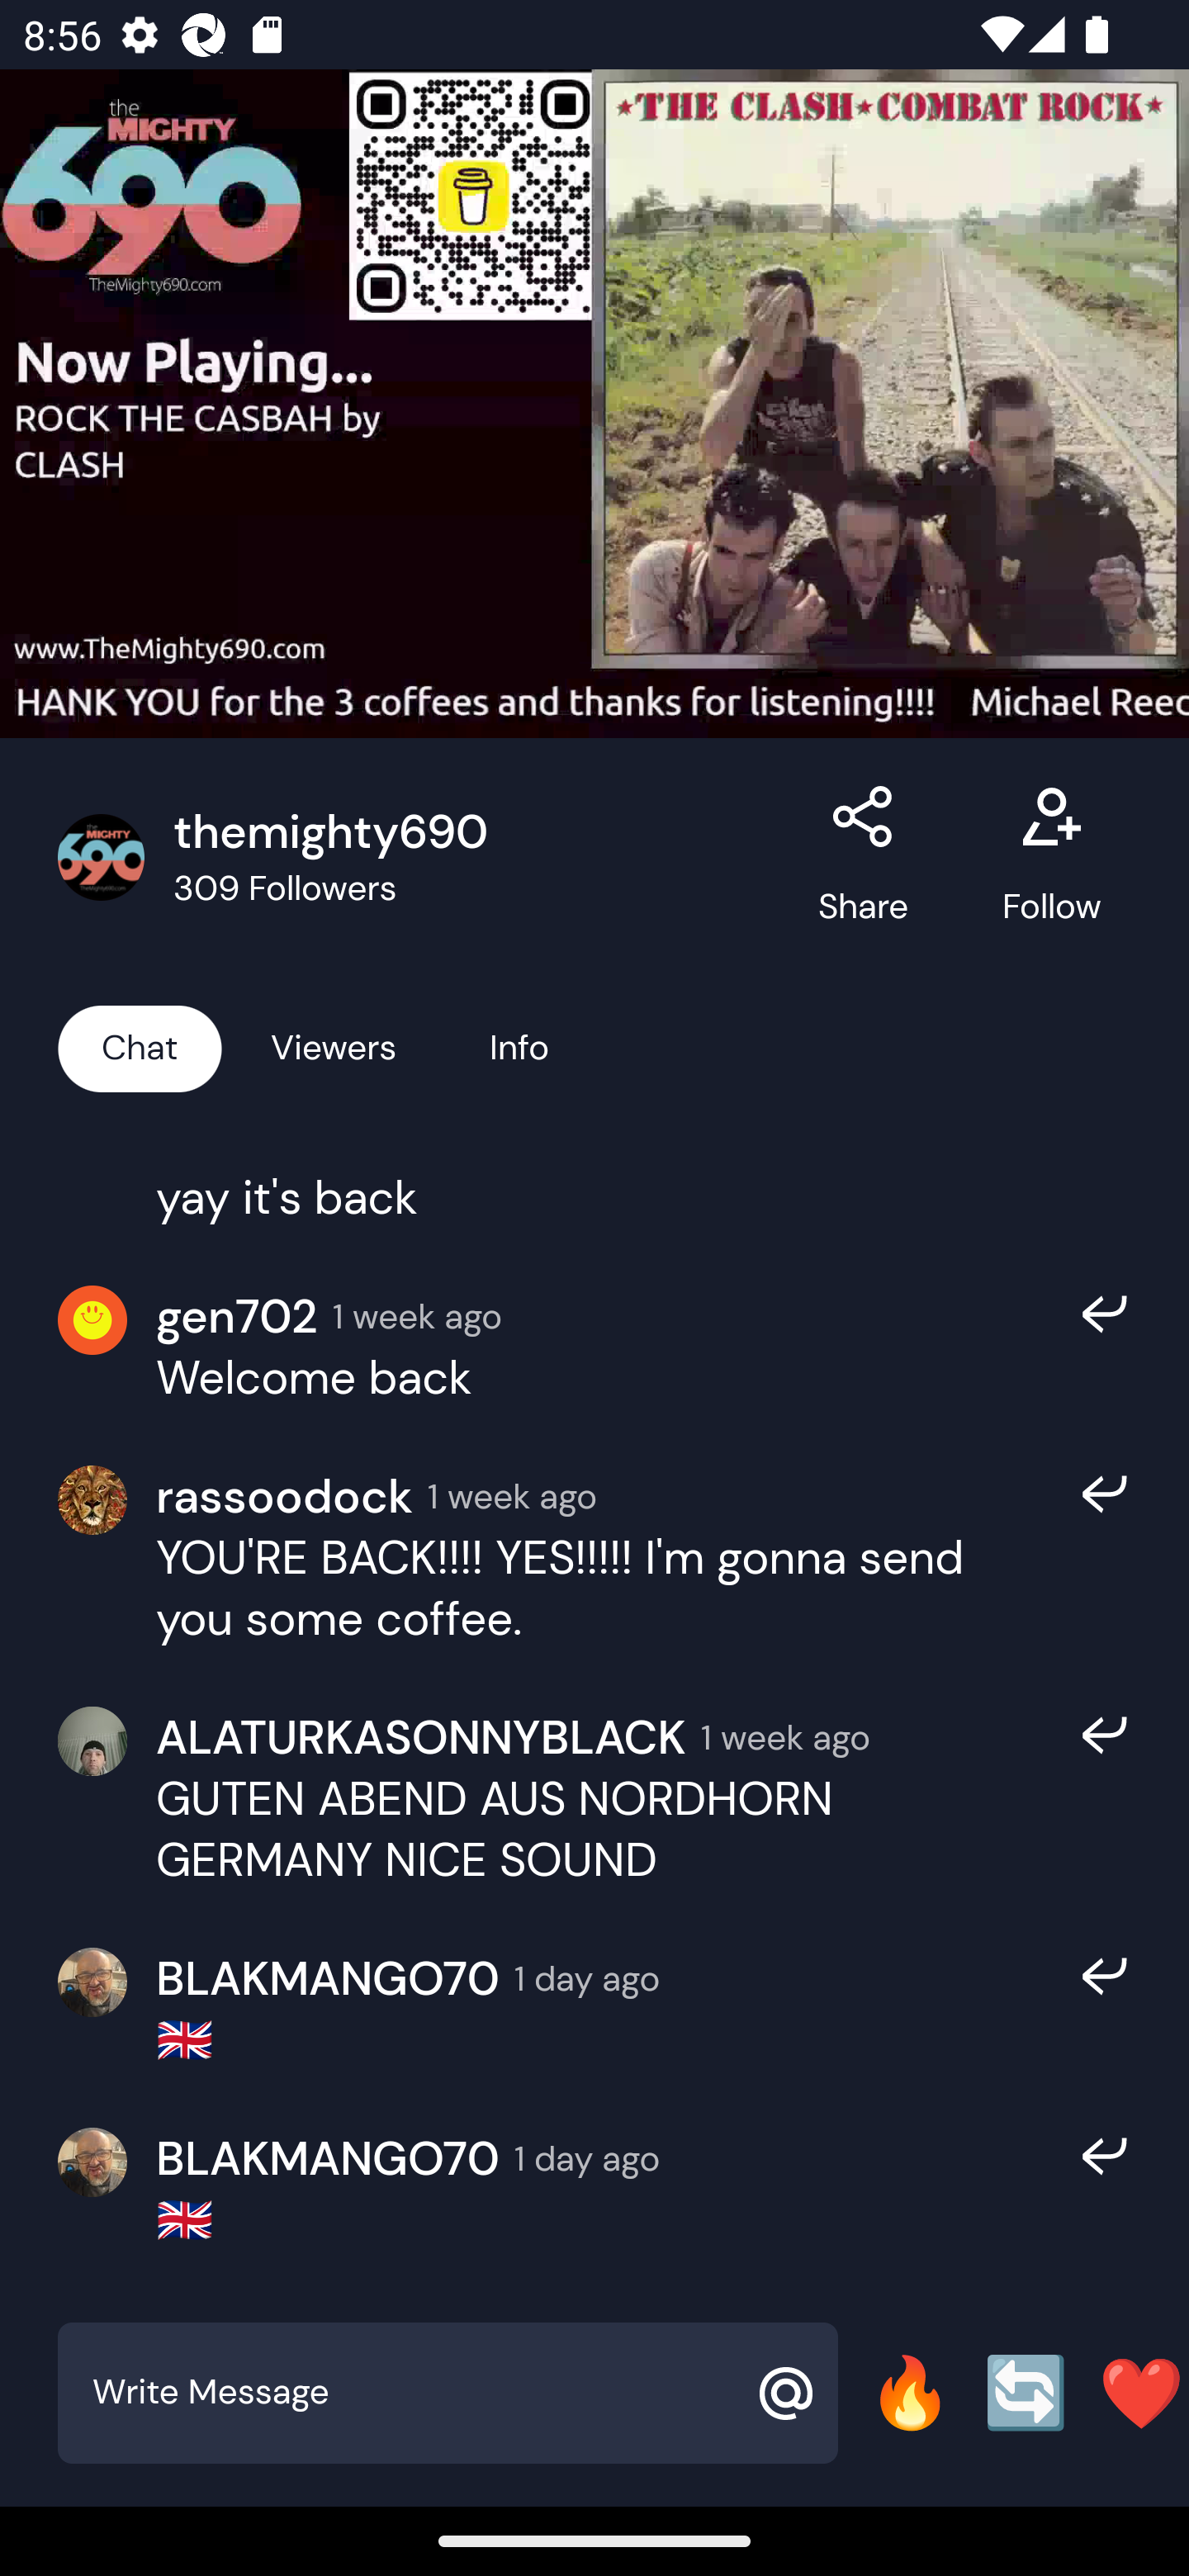 This screenshot has height=2576, width=1189. I want to click on BLAKMANGO70, so click(327, 1978).